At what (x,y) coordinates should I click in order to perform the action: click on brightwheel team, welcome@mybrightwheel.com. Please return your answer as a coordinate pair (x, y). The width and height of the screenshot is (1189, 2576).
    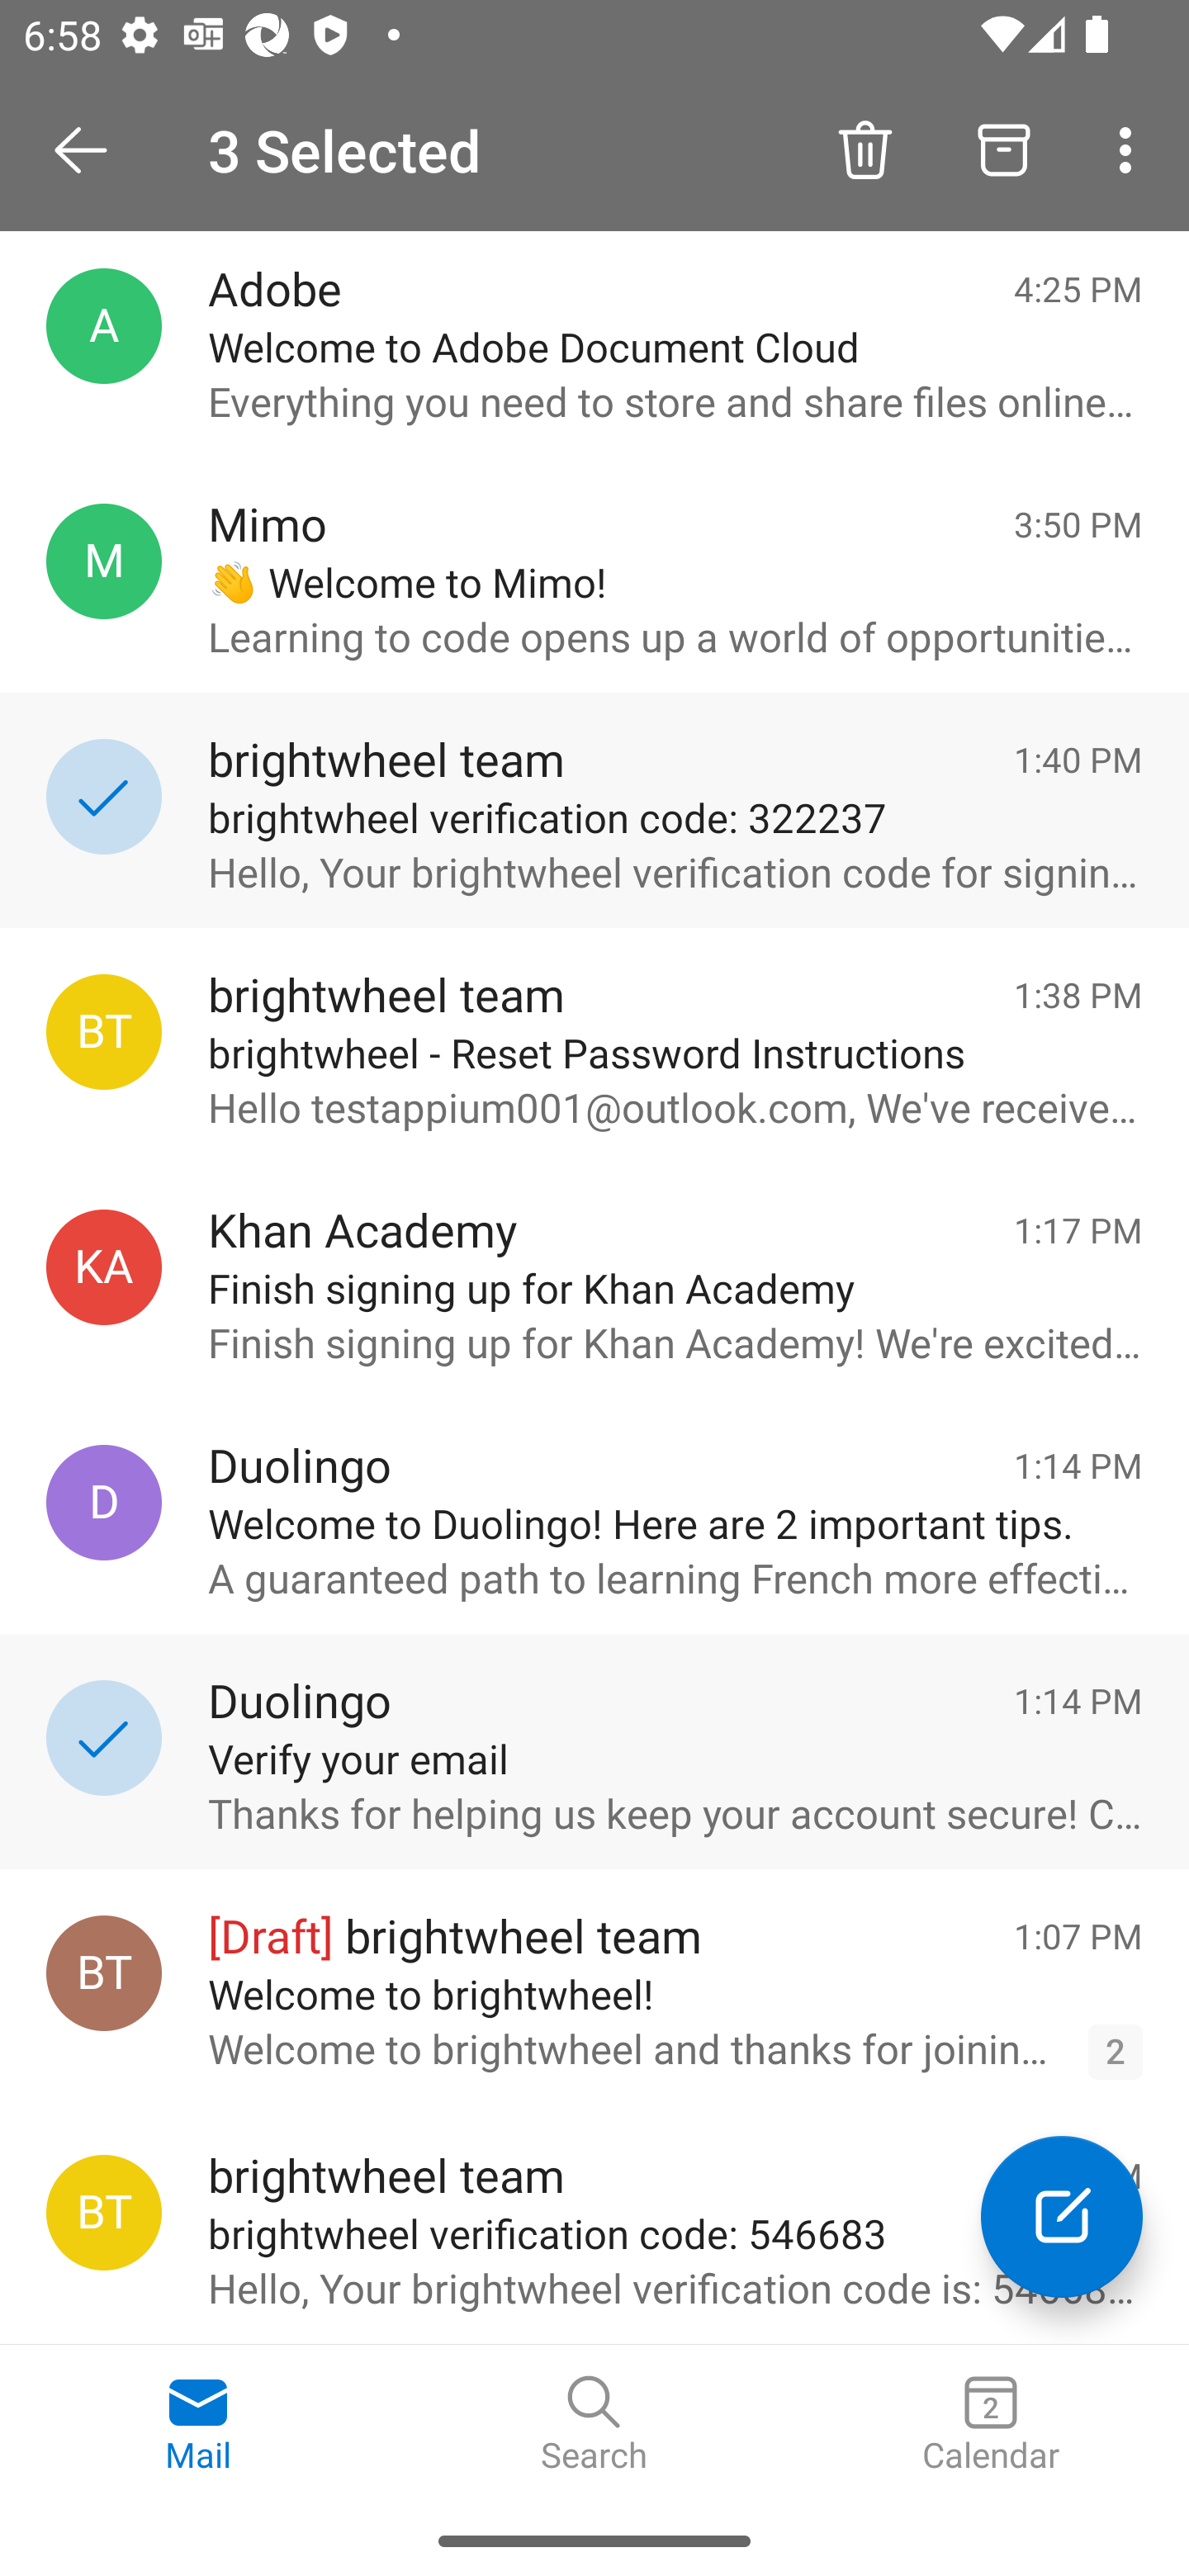
    Looking at the image, I should click on (104, 1973).